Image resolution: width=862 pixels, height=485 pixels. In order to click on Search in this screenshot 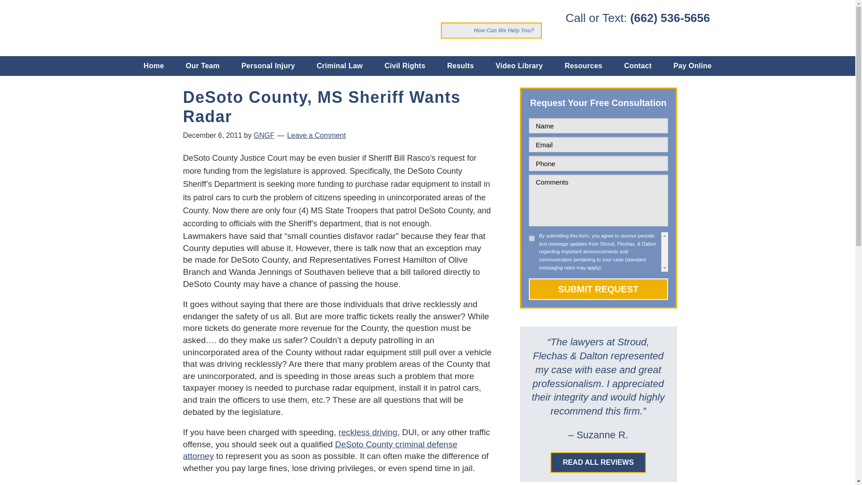, I will do `click(449, 31)`.